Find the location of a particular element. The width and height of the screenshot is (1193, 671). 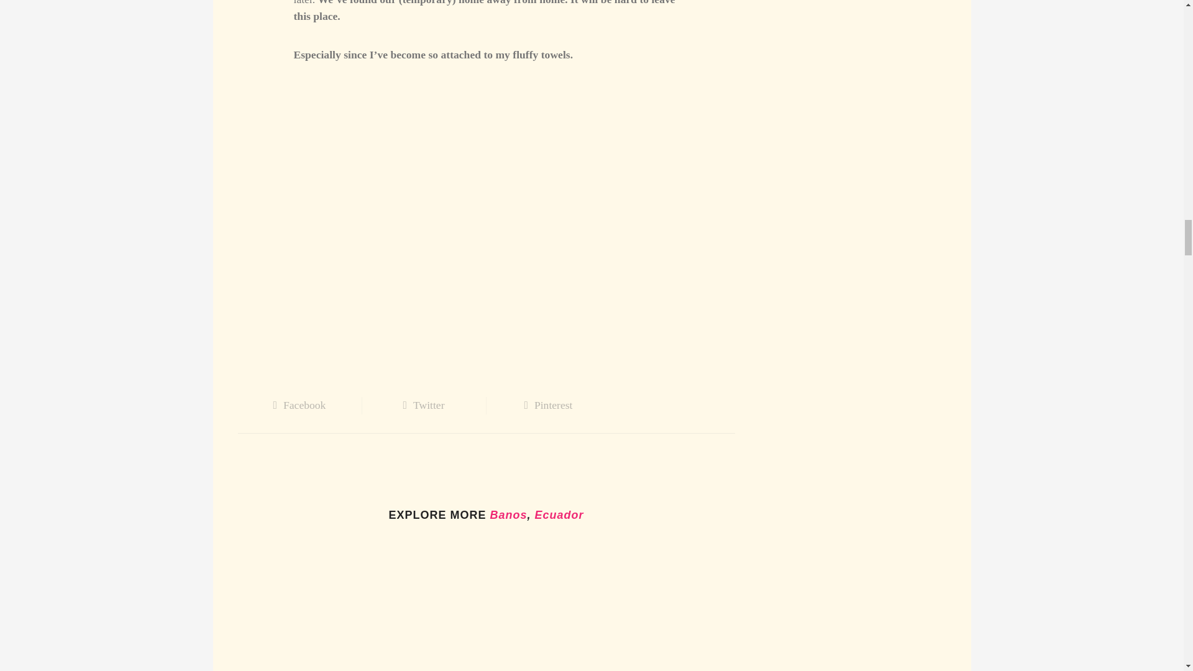

Share on Facebook is located at coordinates (299, 405).